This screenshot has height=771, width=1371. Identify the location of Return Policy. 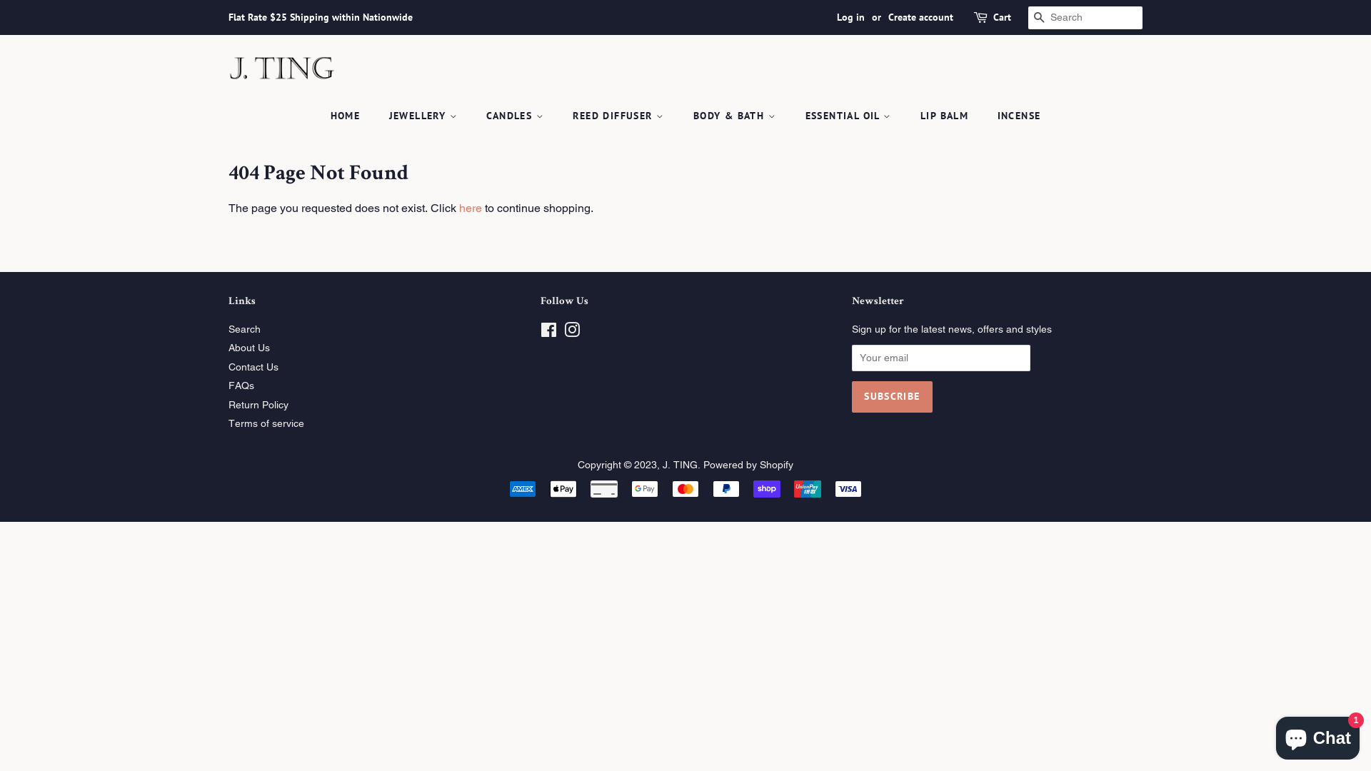
(258, 405).